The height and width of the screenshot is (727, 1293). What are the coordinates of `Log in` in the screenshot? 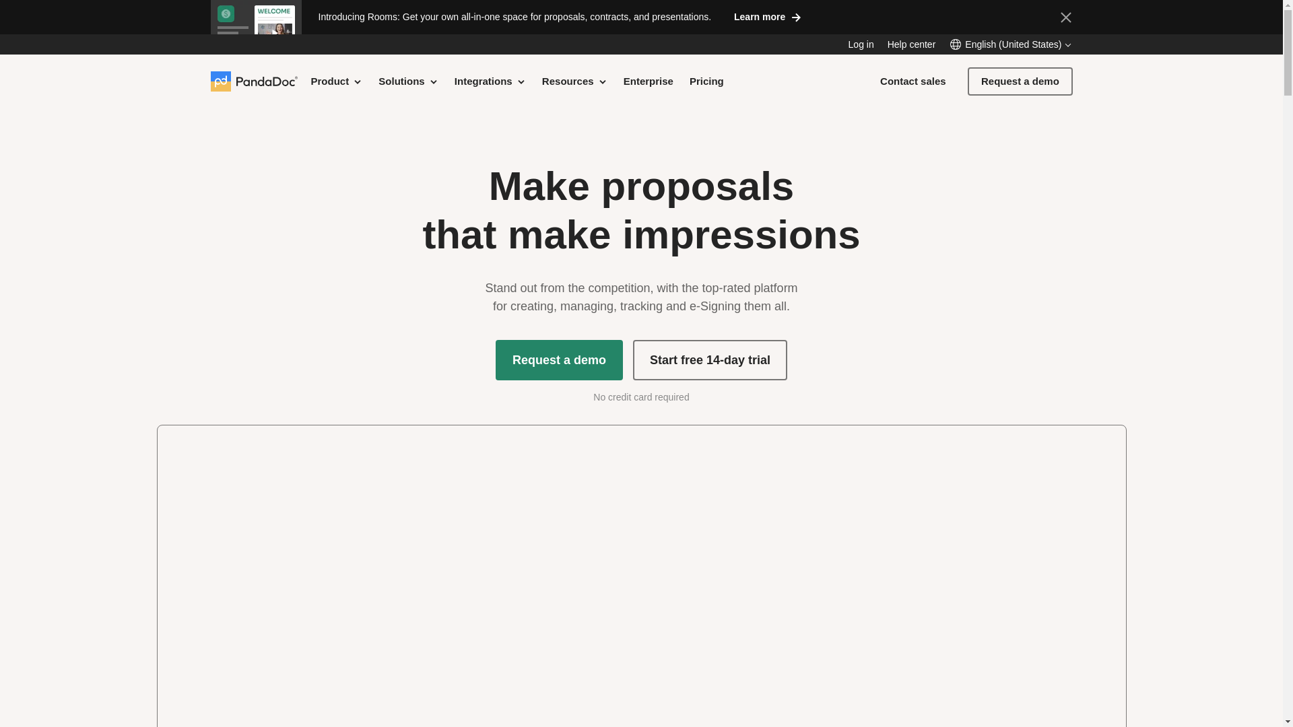 It's located at (861, 44).